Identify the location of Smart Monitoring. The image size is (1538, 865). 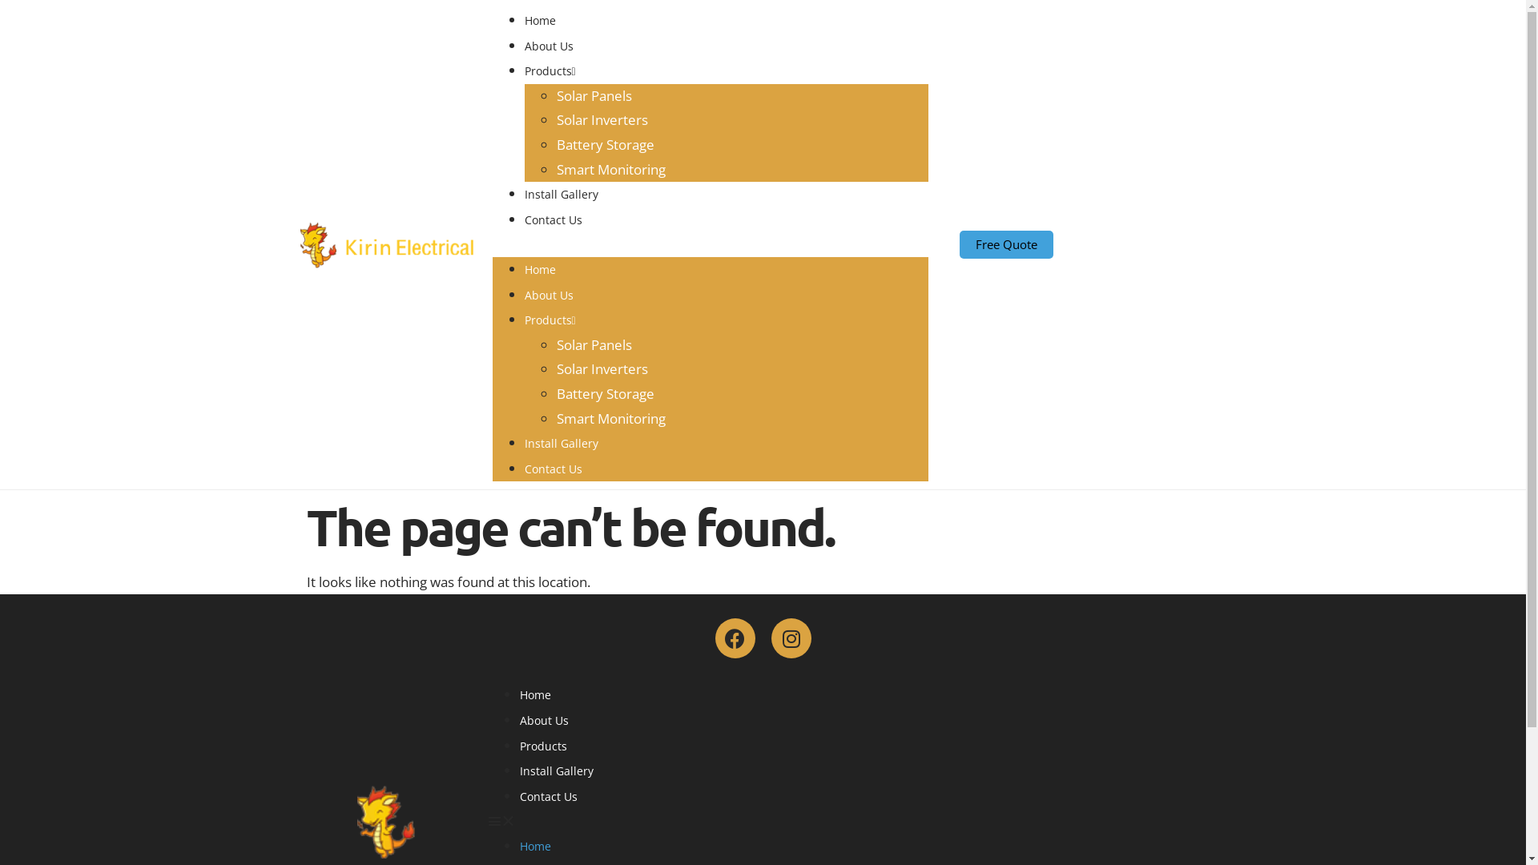
(610, 170).